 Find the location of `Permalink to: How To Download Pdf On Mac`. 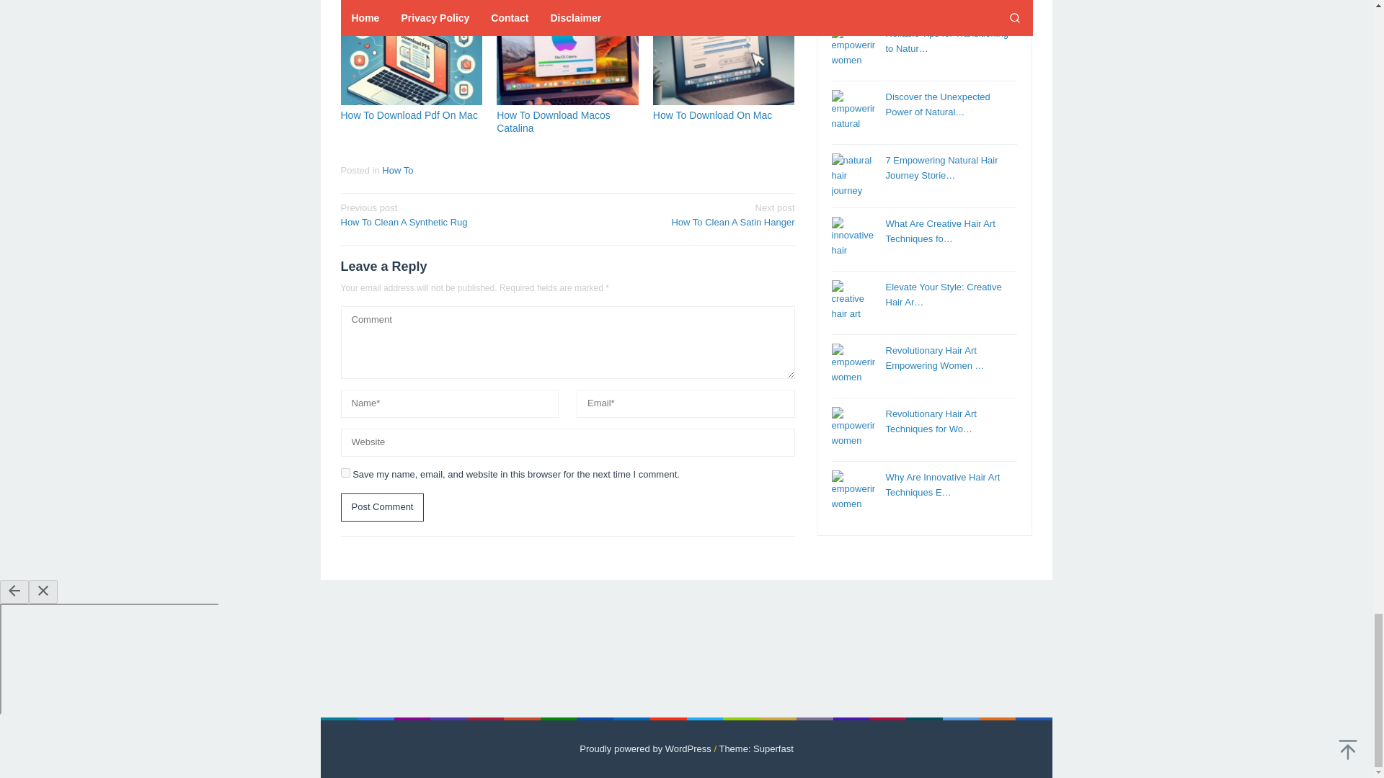

Permalink to: How To Download Pdf On Mac is located at coordinates (686, 215).